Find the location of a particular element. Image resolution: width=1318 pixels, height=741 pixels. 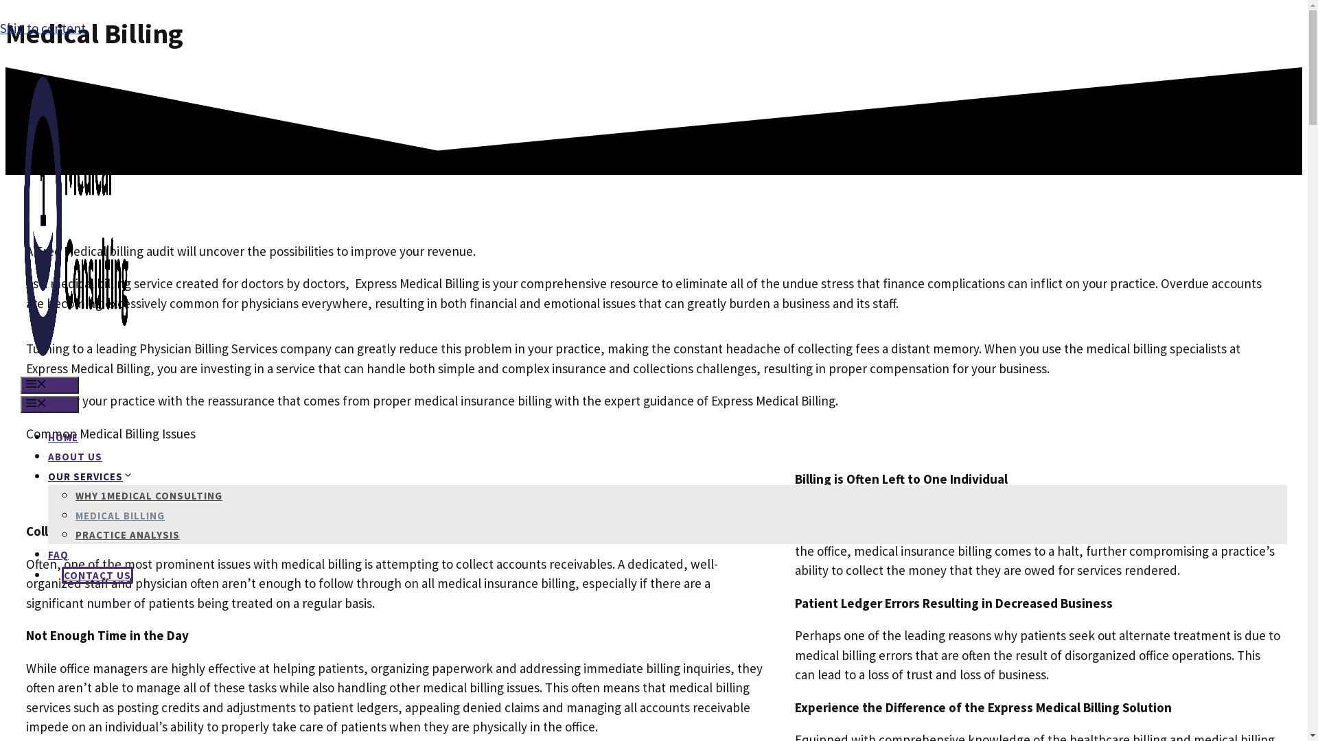

MENU is located at coordinates (49, 405).